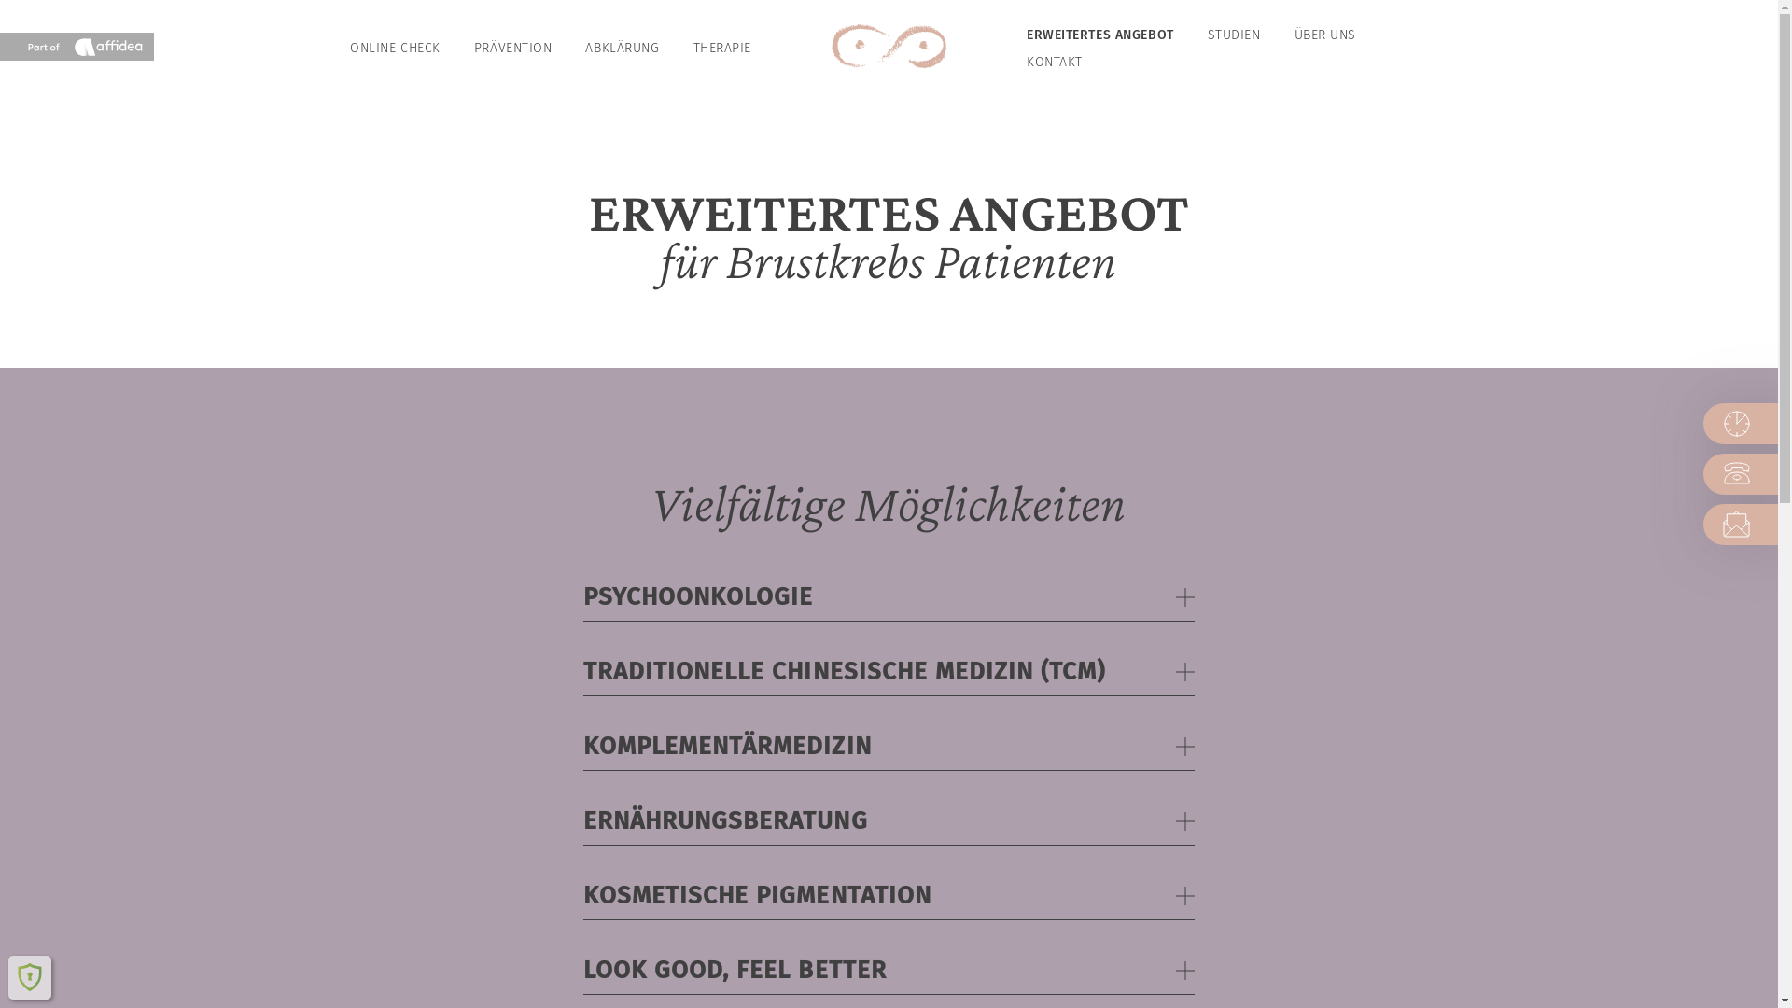  Describe the element at coordinates (722, 49) in the screenshot. I see `THERAPIE` at that location.